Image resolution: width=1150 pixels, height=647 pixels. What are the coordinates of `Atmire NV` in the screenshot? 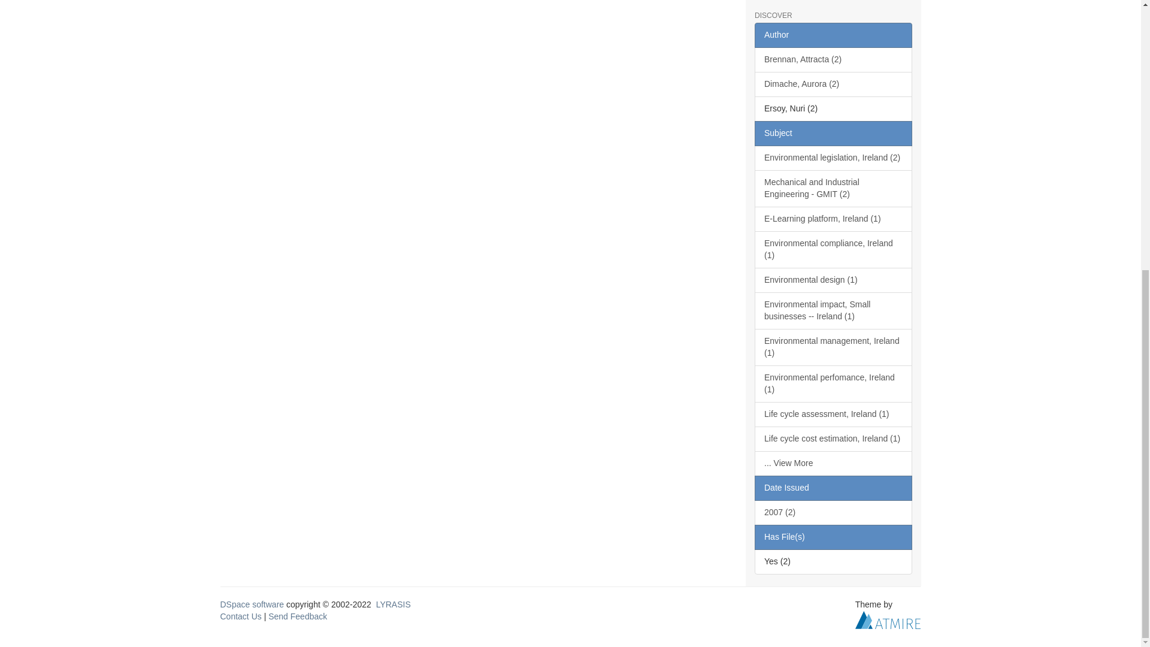 It's located at (888, 619).